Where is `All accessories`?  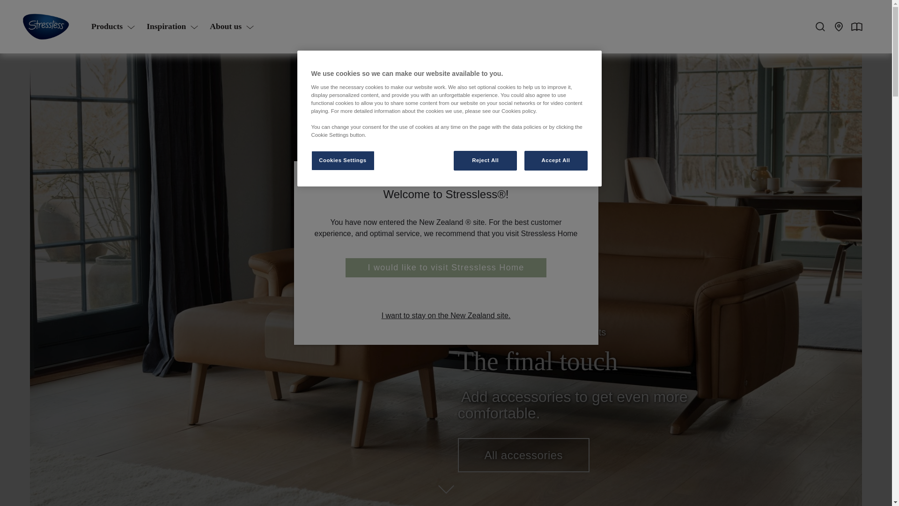 All accessories is located at coordinates (523, 455).